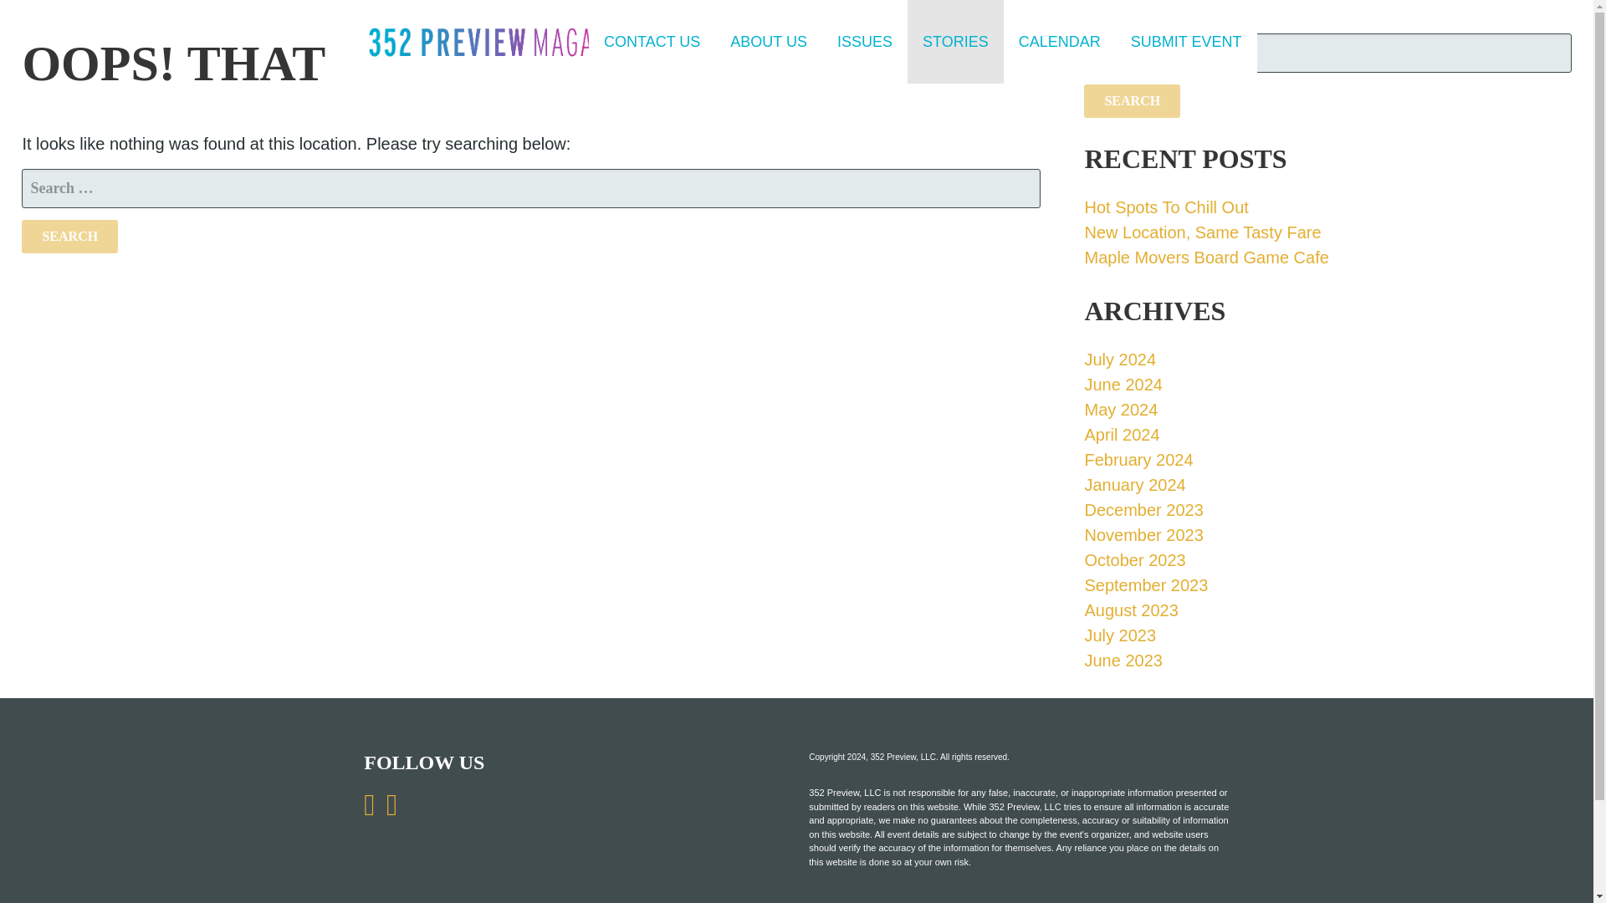 The width and height of the screenshot is (1606, 903). Describe the element at coordinates (1121, 410) in the screenshot. I see `May 2024` at that location.